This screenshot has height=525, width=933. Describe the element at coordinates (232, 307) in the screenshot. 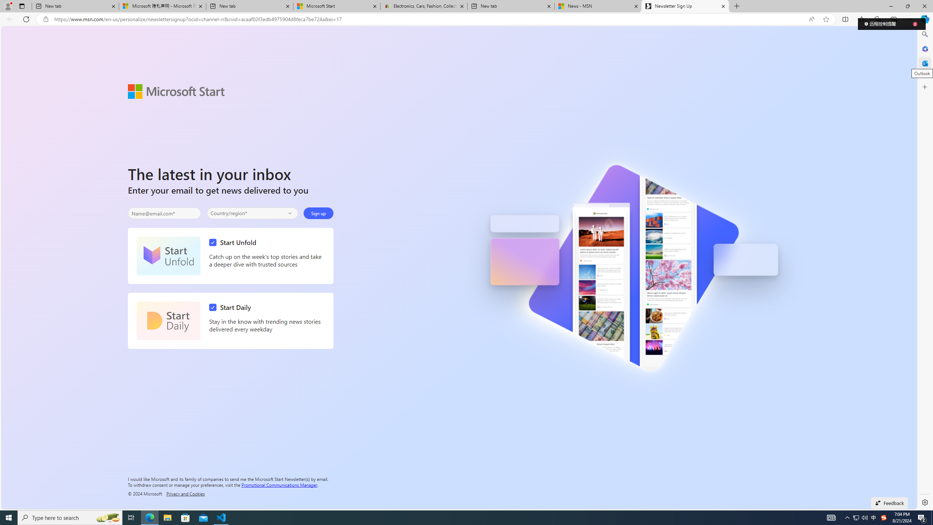

I see `Start Daily` at that location.